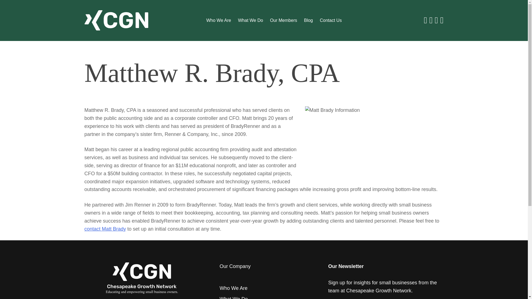 This screenshot has width=532, height=299. What do you see at coordinates (105, 229) in the screenshot?
I see `contact Matt Brady` at bounding box center [105, 229].